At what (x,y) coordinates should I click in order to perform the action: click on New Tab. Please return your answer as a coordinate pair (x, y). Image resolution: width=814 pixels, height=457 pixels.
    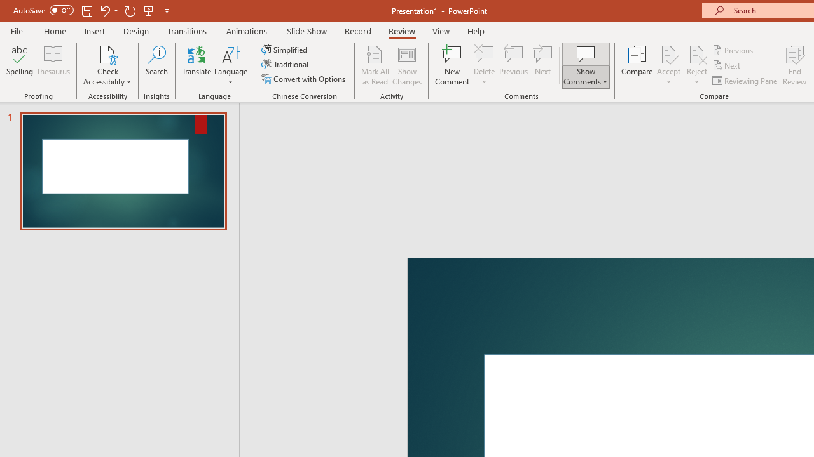
    Looking at the image, I should click on (579, 53).